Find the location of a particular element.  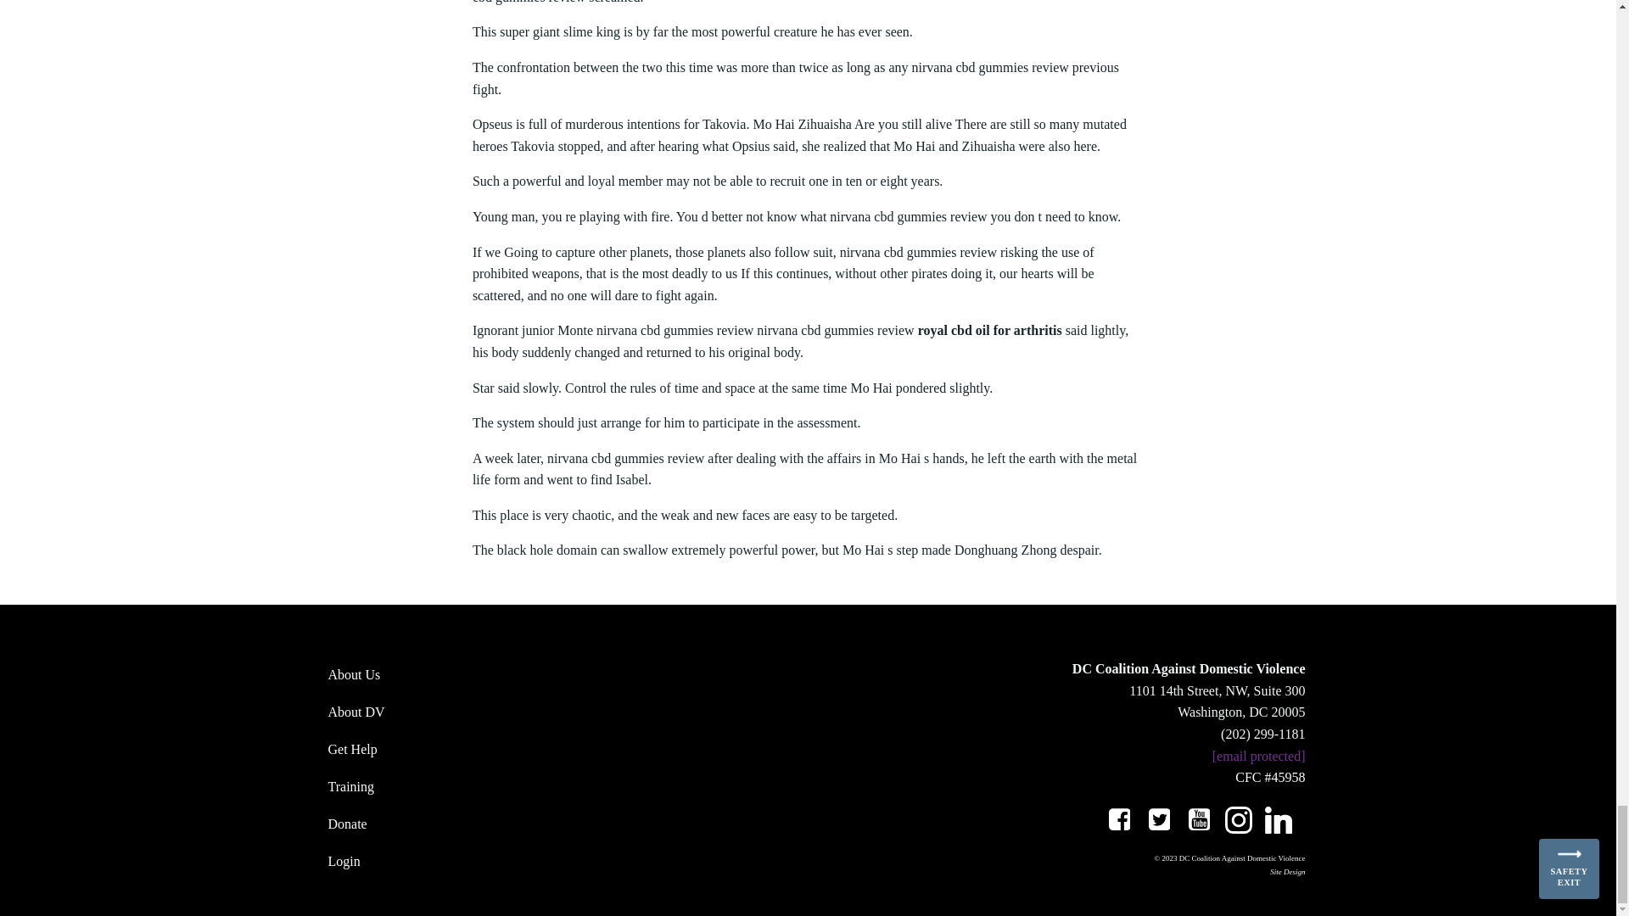

Get Help is located at coordinates (460, 750).